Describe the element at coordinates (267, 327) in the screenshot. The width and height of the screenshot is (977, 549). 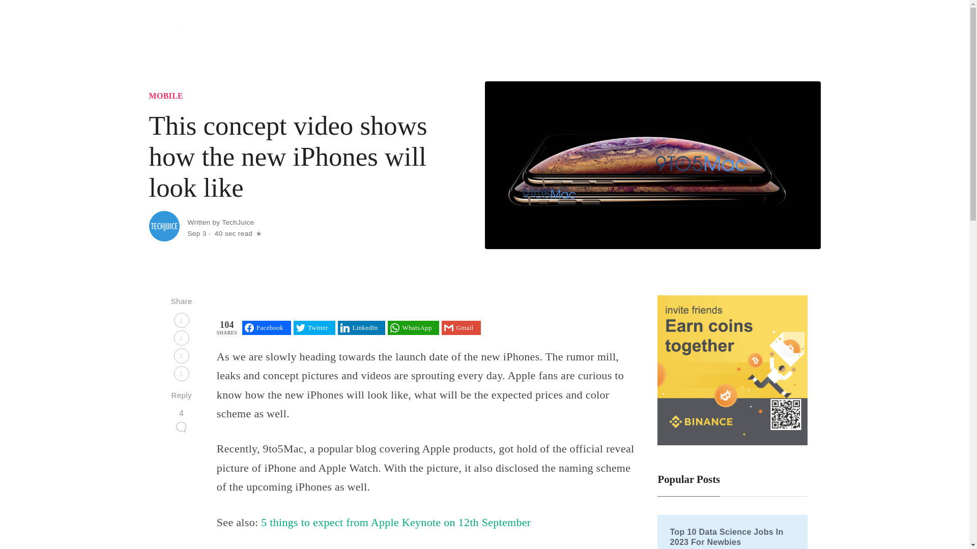
I see `Facebook` at that location.